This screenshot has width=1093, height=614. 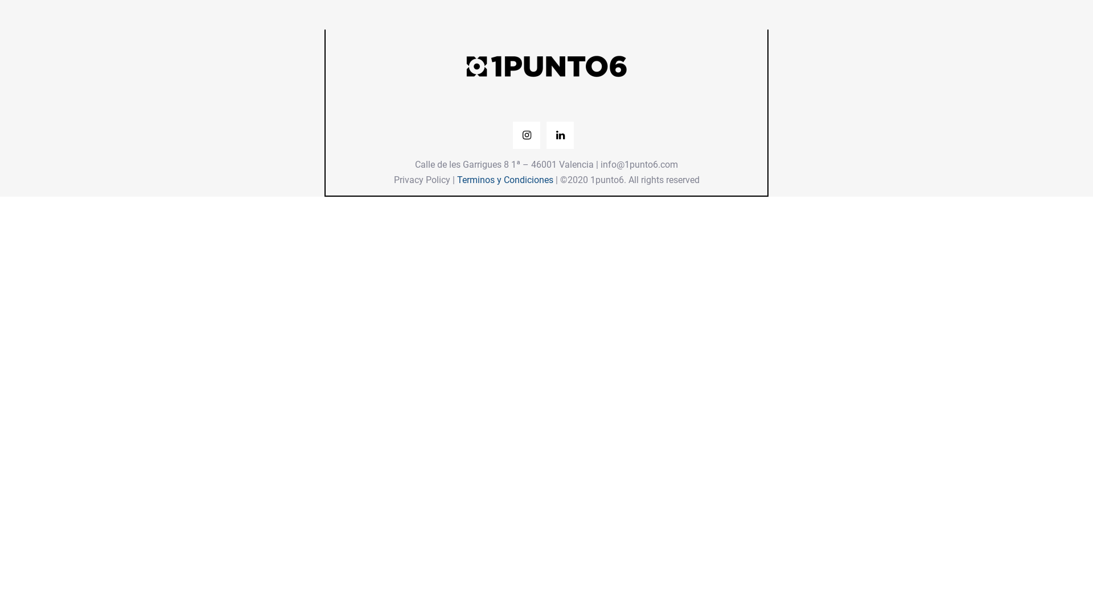 I want to click on UnoPuntoSeis_large, so click(x=546, y=66).